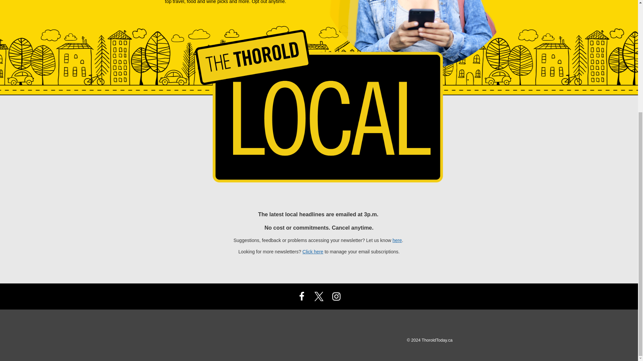 This screenshot has height=361, width=643. I want to click on X, so click(318, 296).